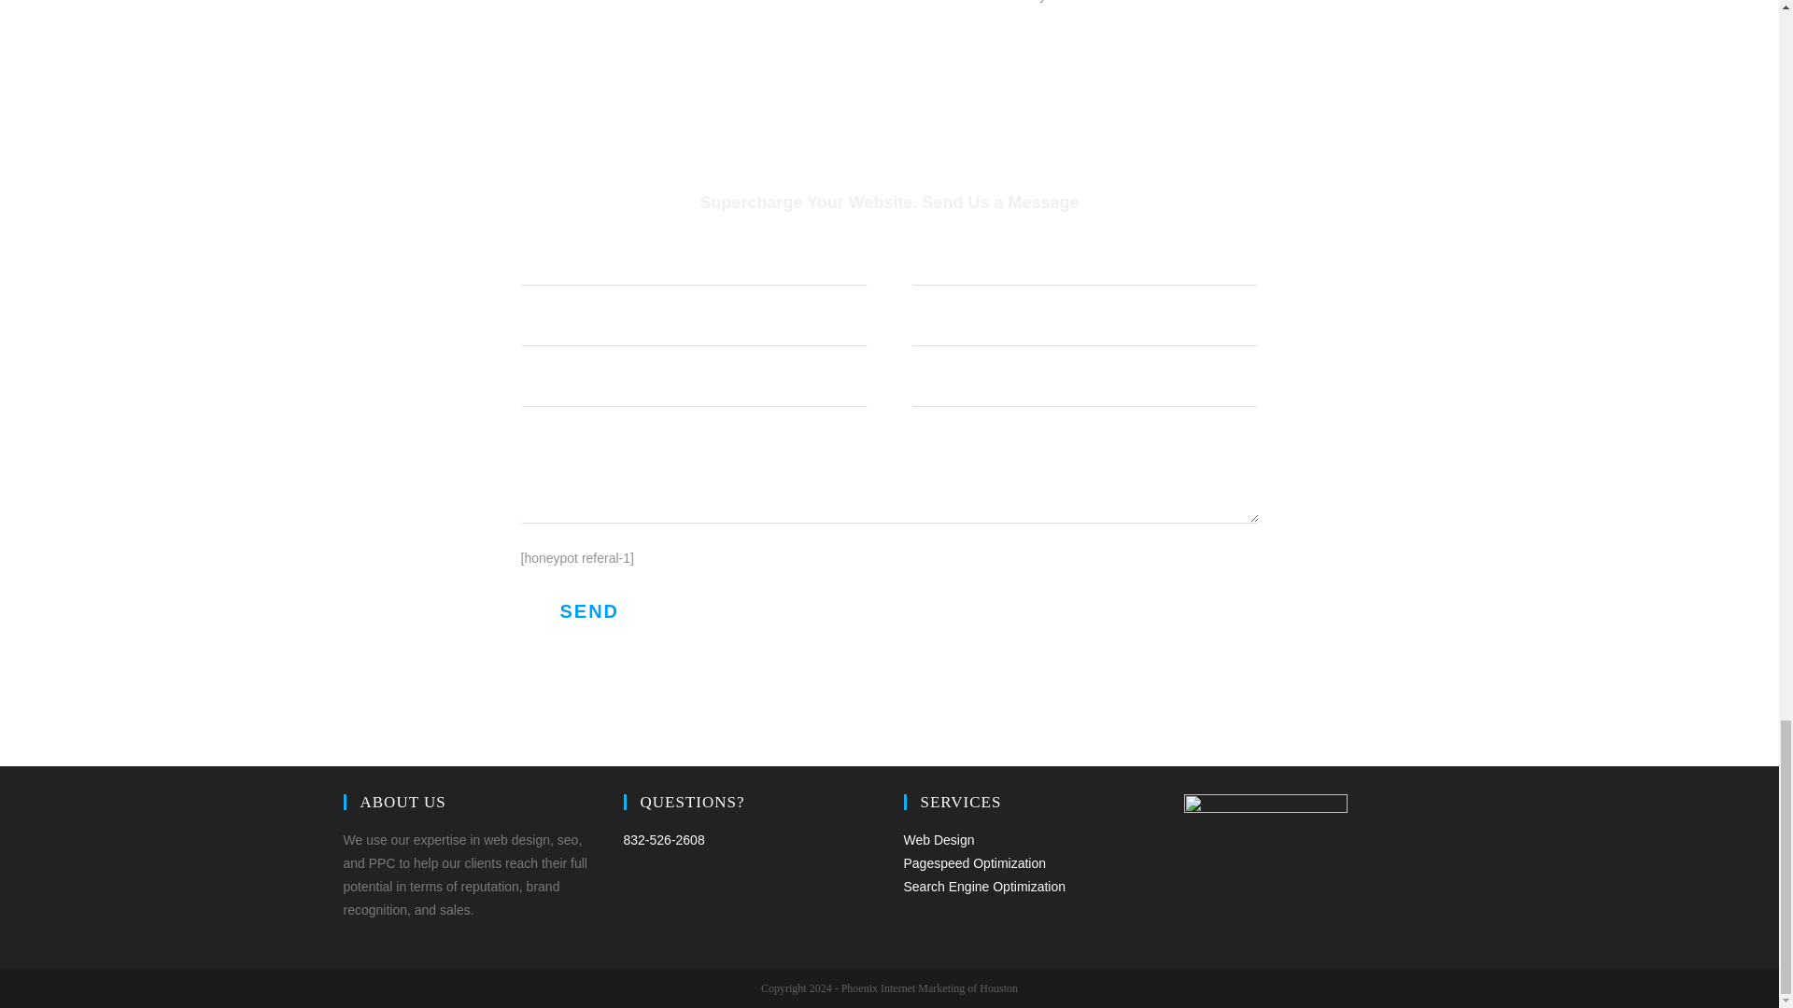 This screenshot has width=1793, height=1008. What do you see at coordinates (984, 886) in the screenshot?
I see `Search Engine Optimization` at bounding box center [984, 886].